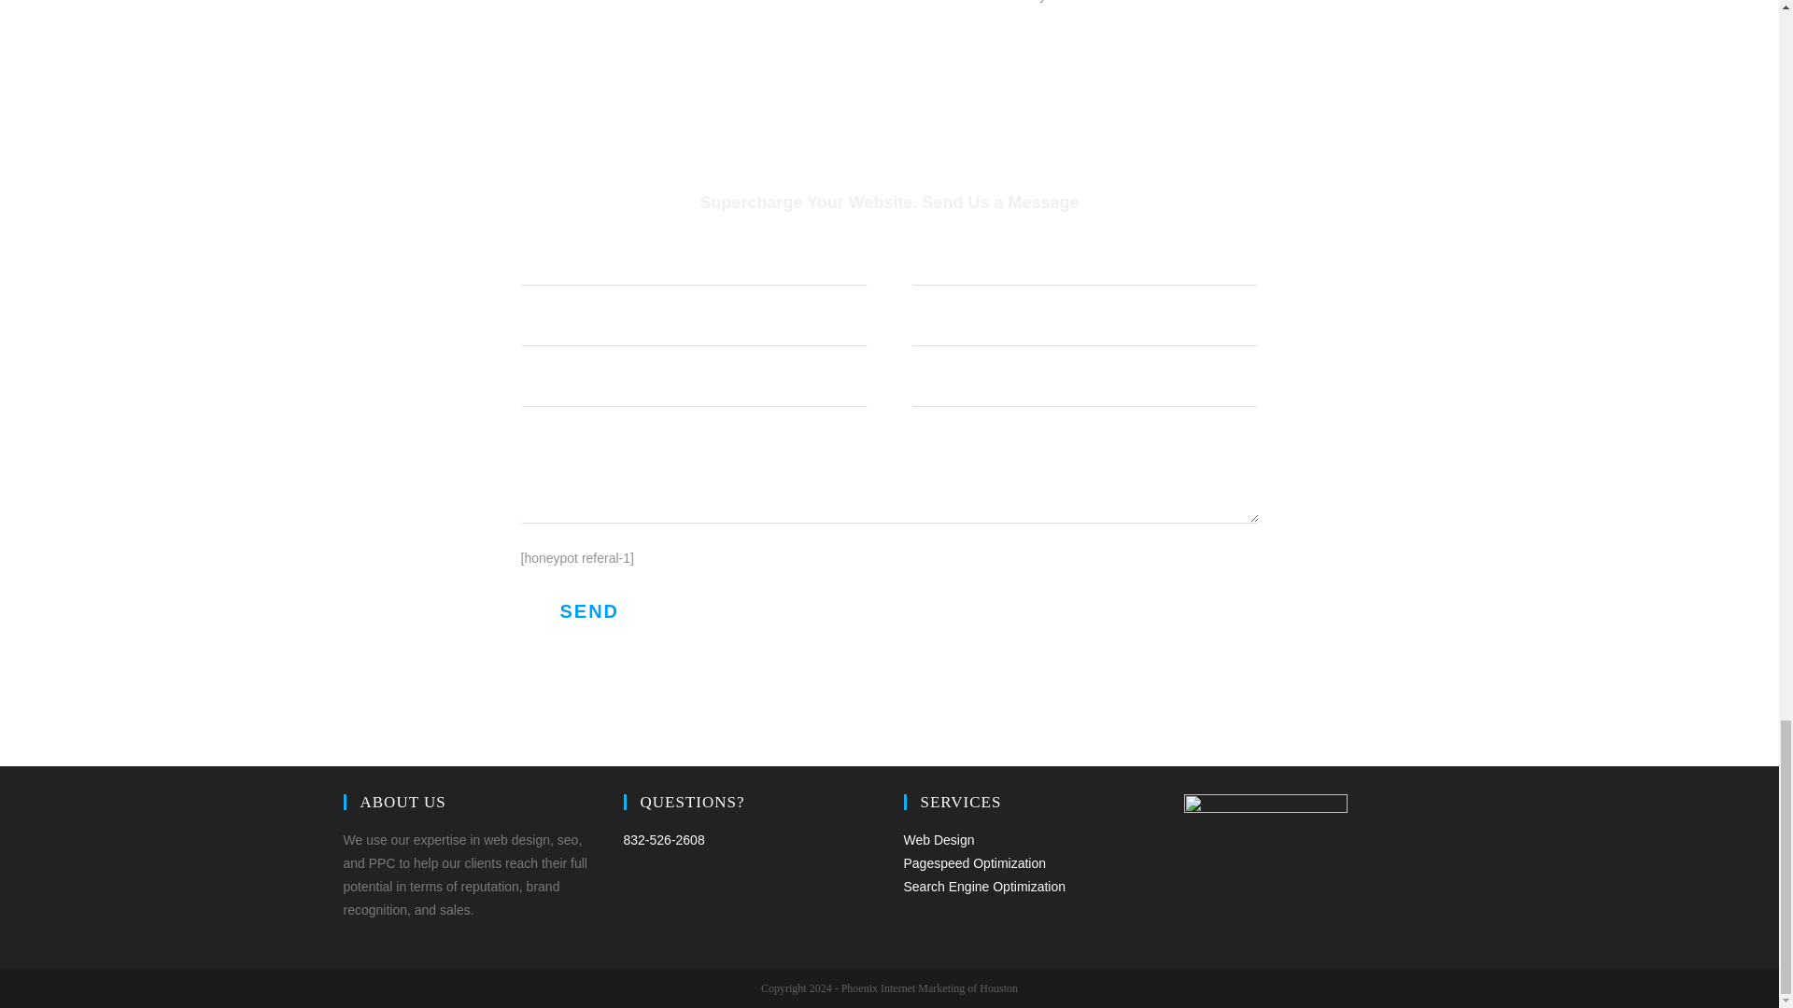 This screenshot has width=1793, height=1008. What do you see at coordinates (984, 886) in the screenshot?
I see `Search Engine Optimization` at bounding box center [984, 886].